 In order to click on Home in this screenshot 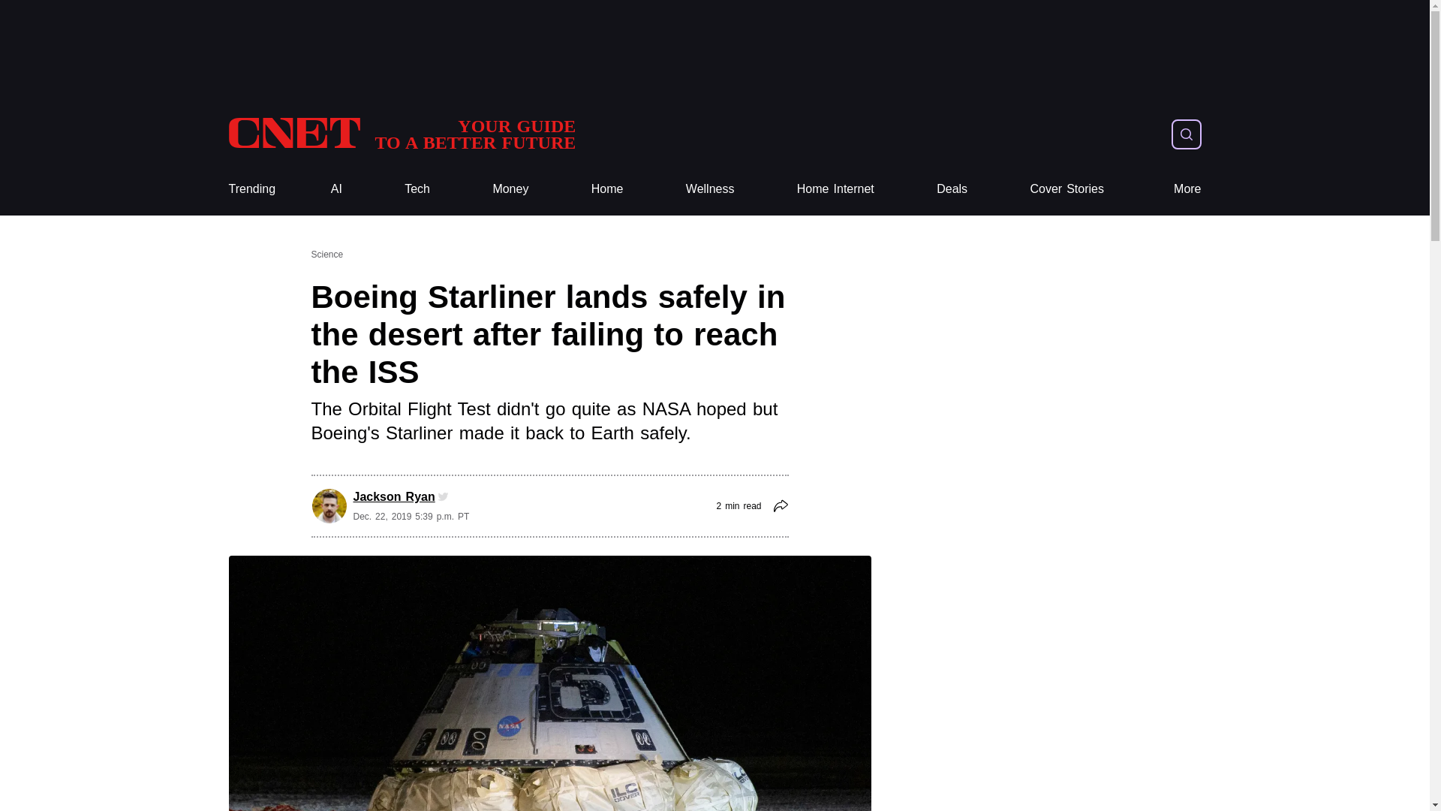, I will do `click(835, 189)`.